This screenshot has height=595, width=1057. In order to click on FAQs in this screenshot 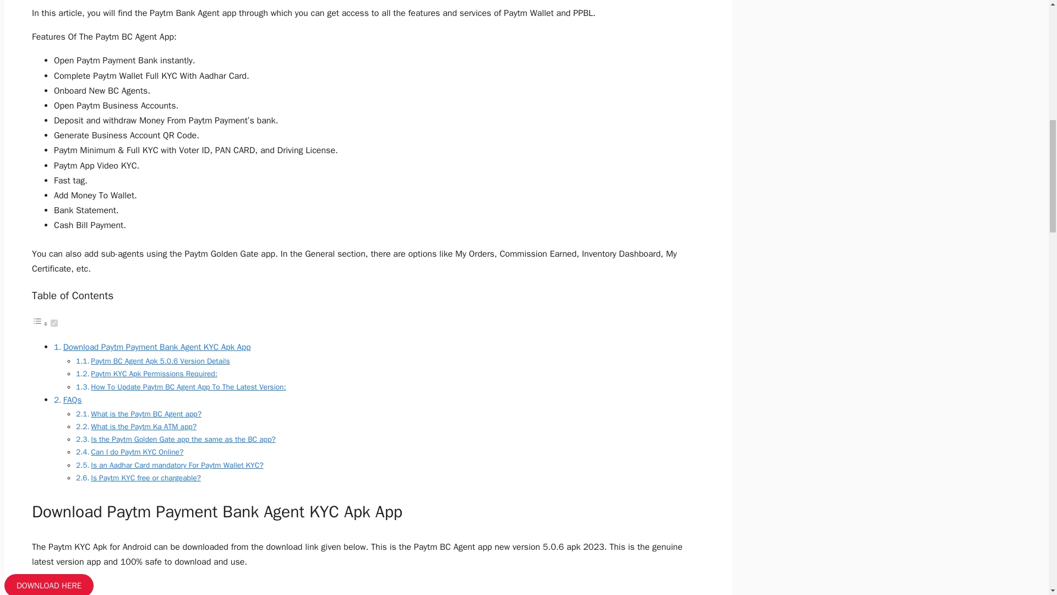, I will do `click(73, 400)`.